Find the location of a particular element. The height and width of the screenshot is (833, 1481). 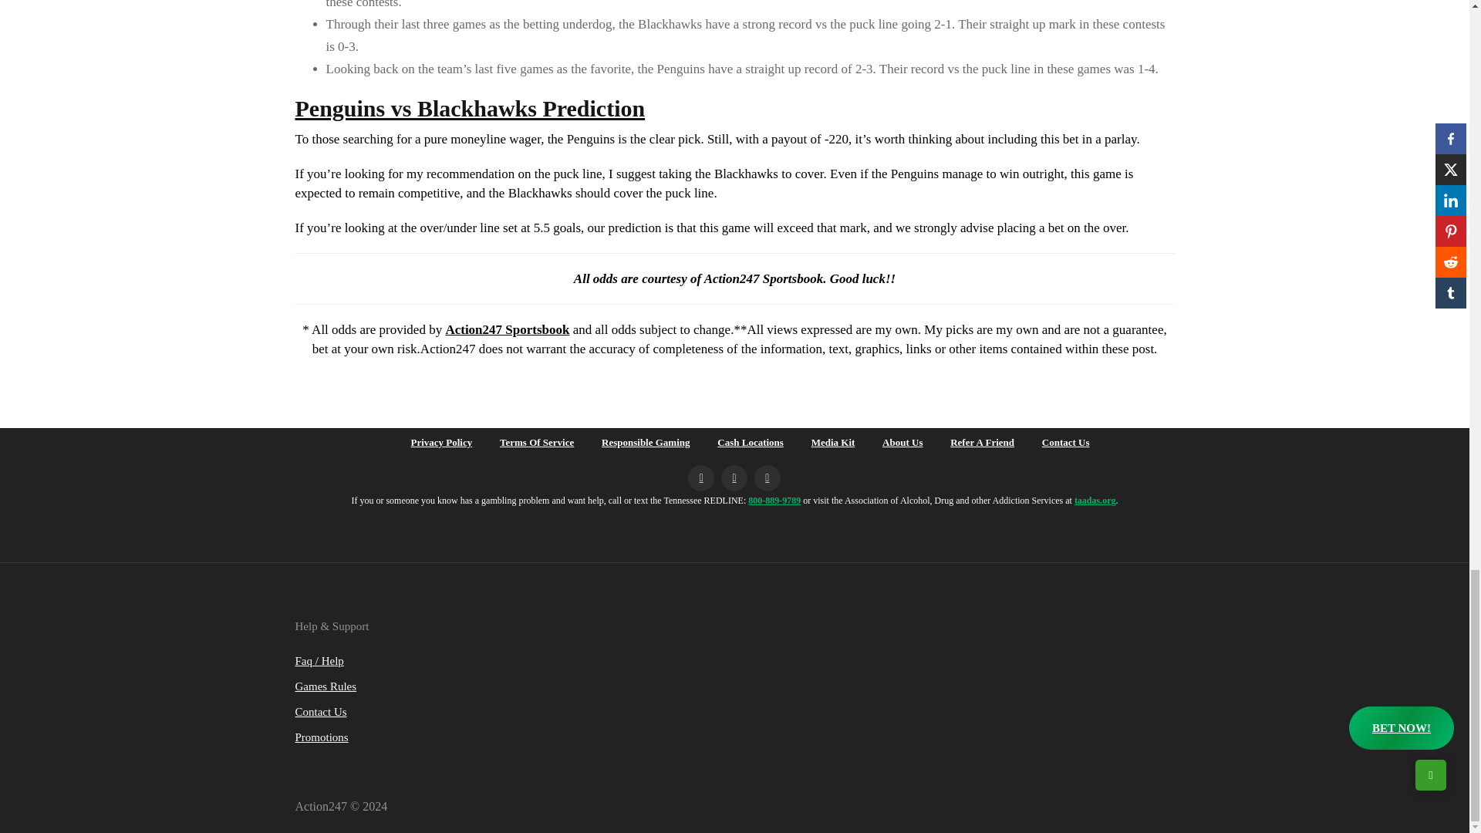

Penguins vs Blackhawks Prediction is located at coordinates (469, 108).